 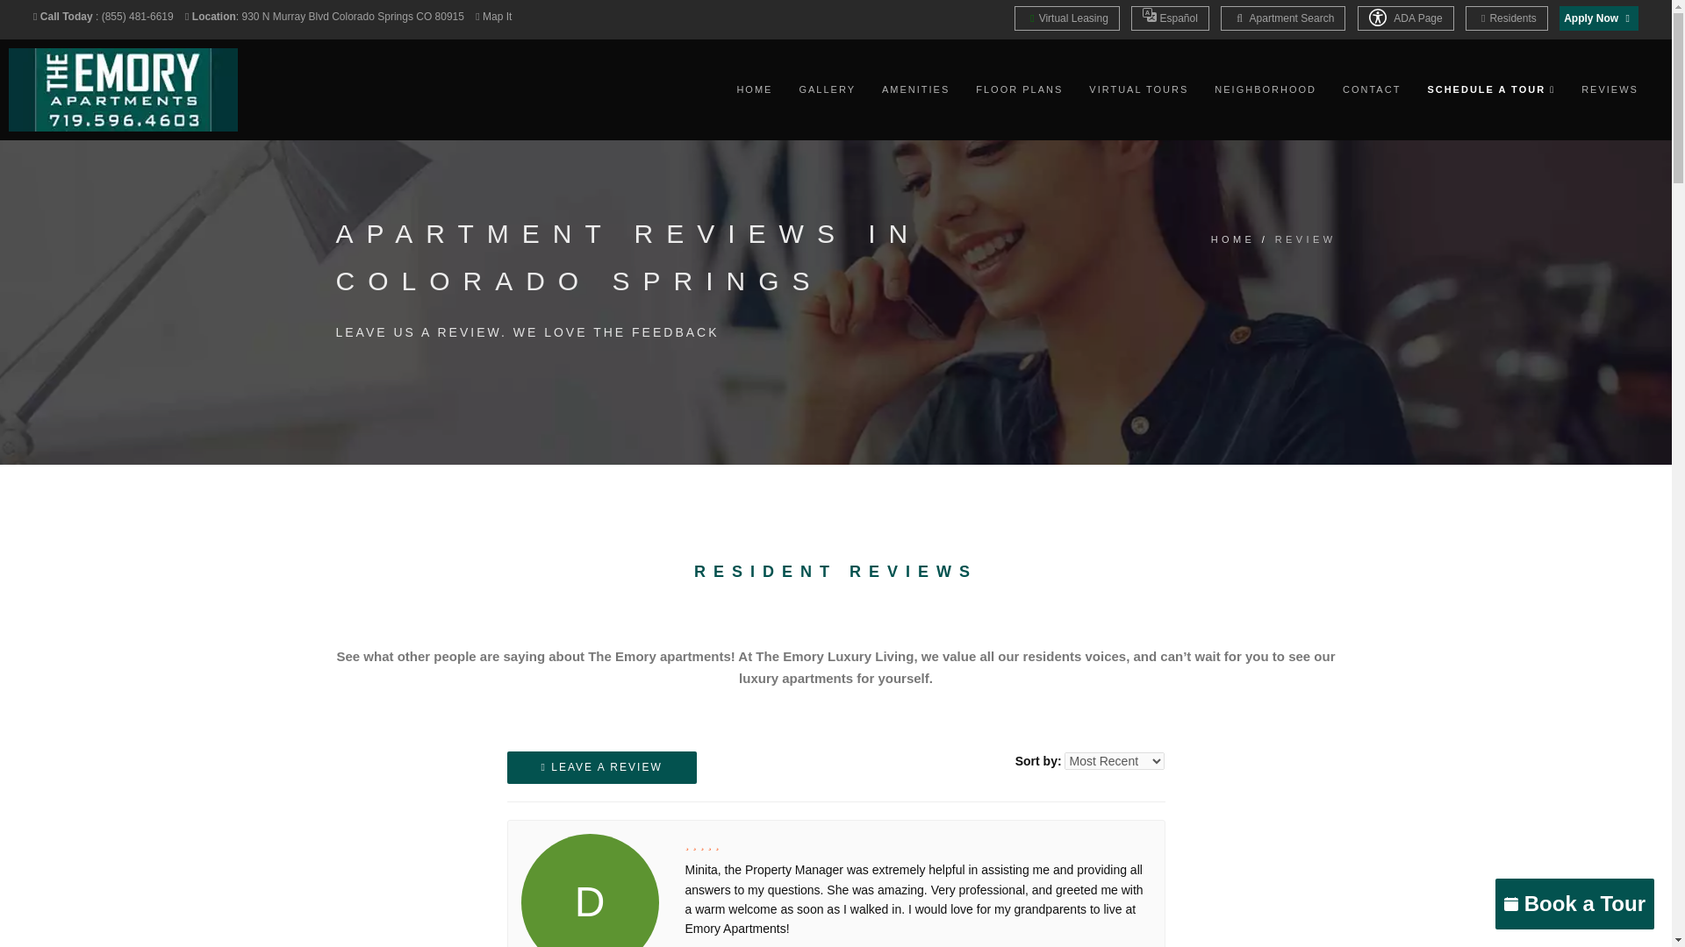 I want to click on CONTACT, so click(x=1371, y=89).